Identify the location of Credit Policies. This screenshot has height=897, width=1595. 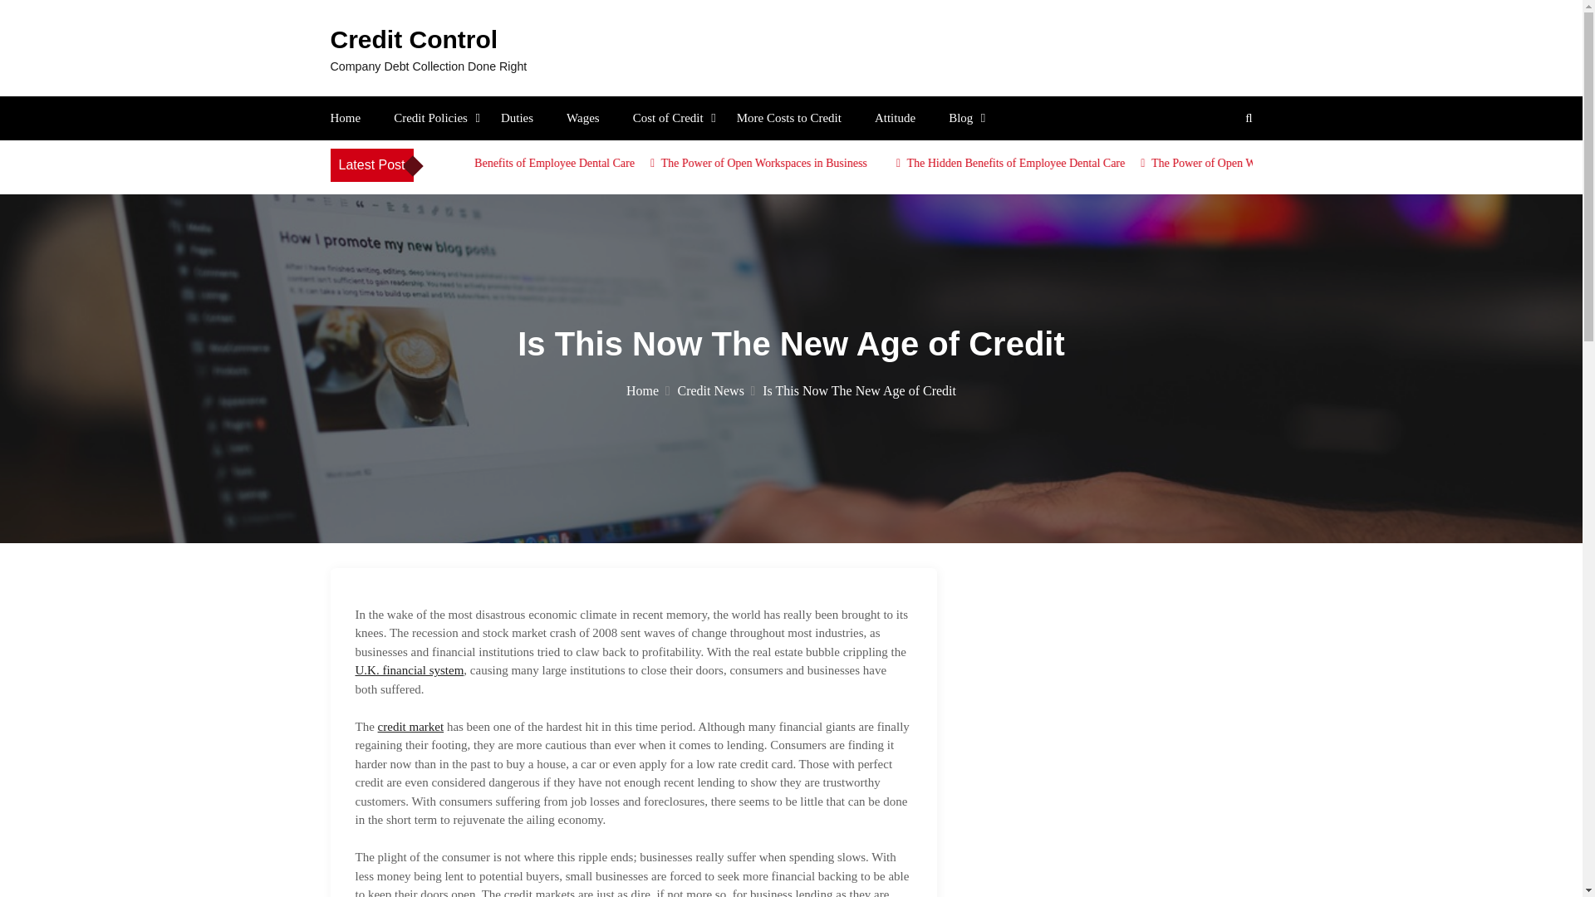
(430, 118).